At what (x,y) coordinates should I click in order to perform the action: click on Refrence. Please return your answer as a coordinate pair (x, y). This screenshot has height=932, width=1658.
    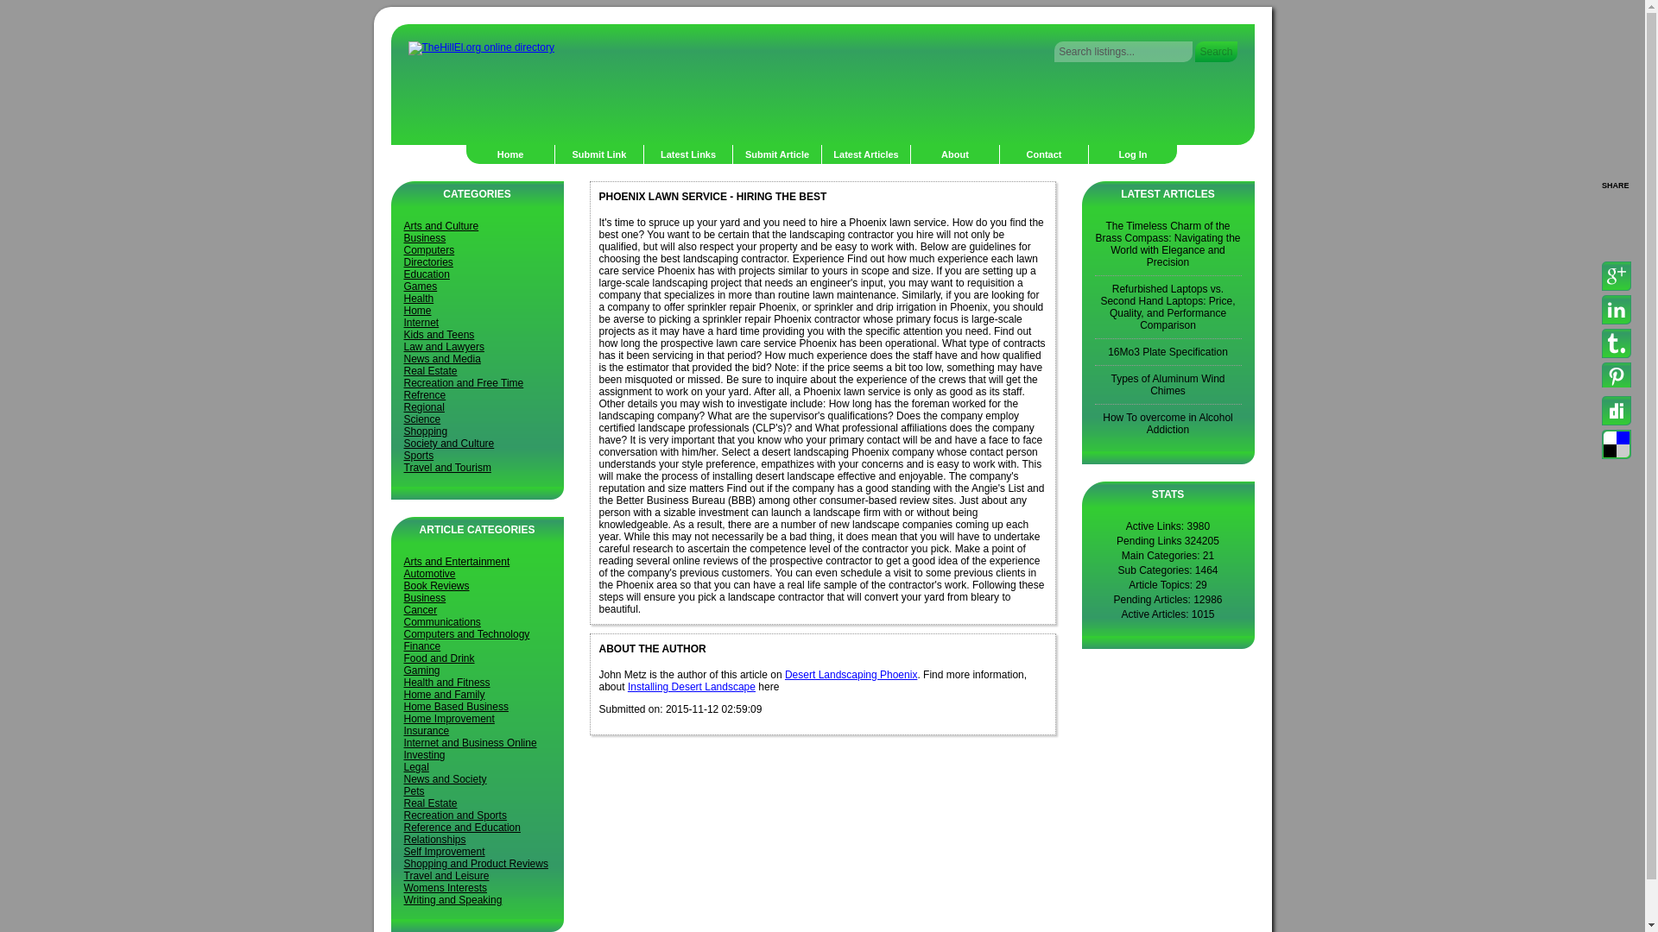
    Looking at the image, I should click on (425, 395).